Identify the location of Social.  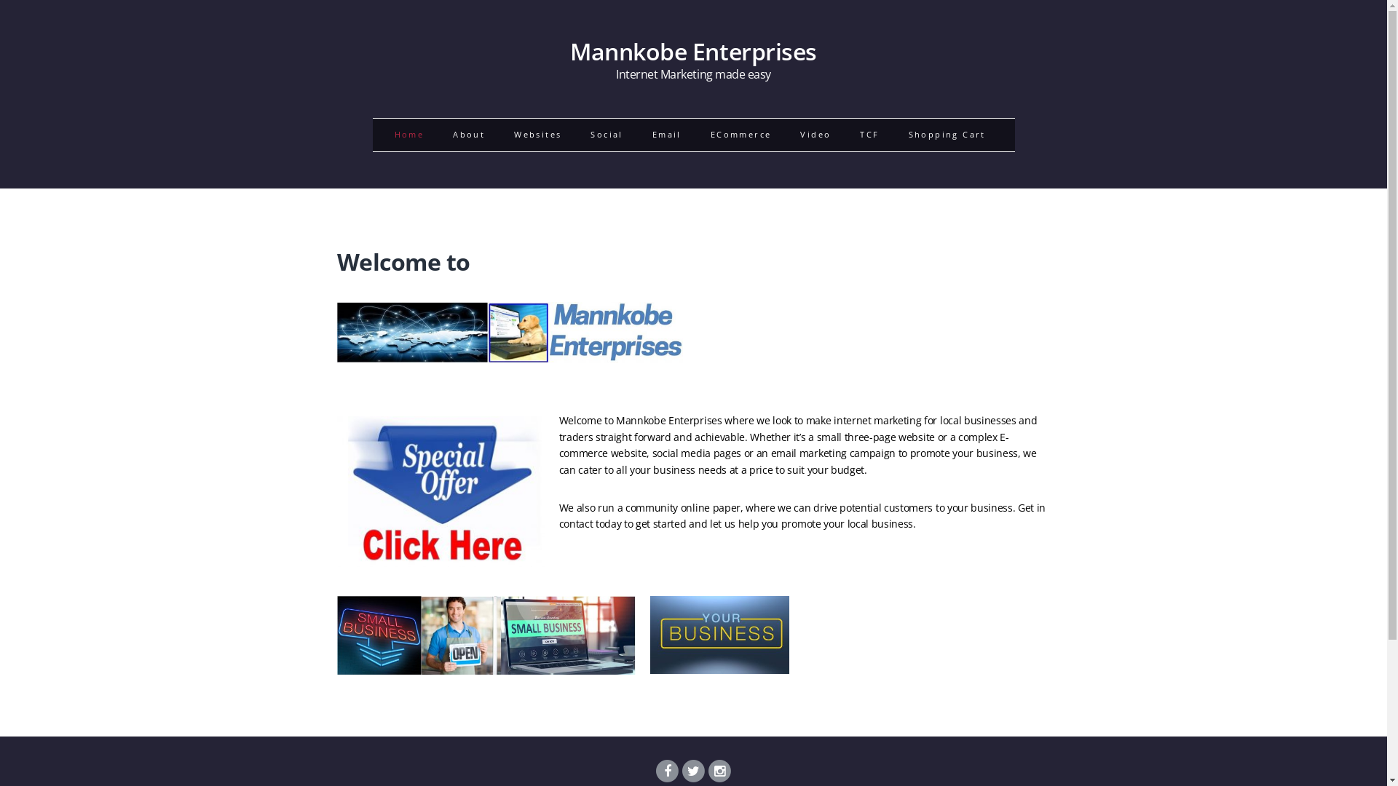
(607, 135).